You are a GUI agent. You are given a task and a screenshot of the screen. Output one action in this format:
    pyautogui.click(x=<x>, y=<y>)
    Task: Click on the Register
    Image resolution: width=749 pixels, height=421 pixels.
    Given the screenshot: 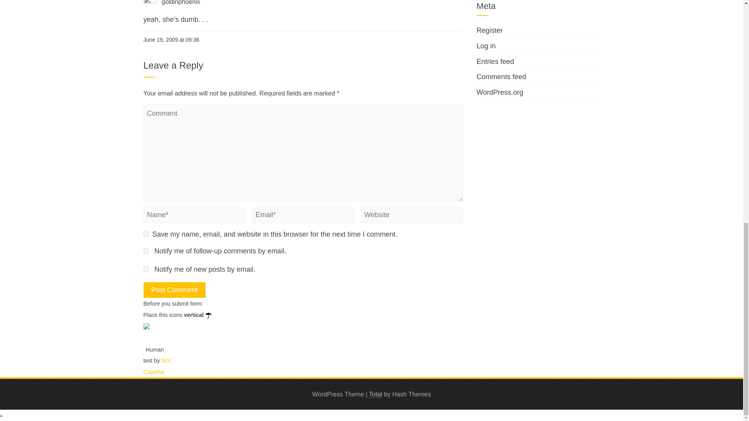 What is the action you would take?
    pyautogui.click(x=489, y=30)
    